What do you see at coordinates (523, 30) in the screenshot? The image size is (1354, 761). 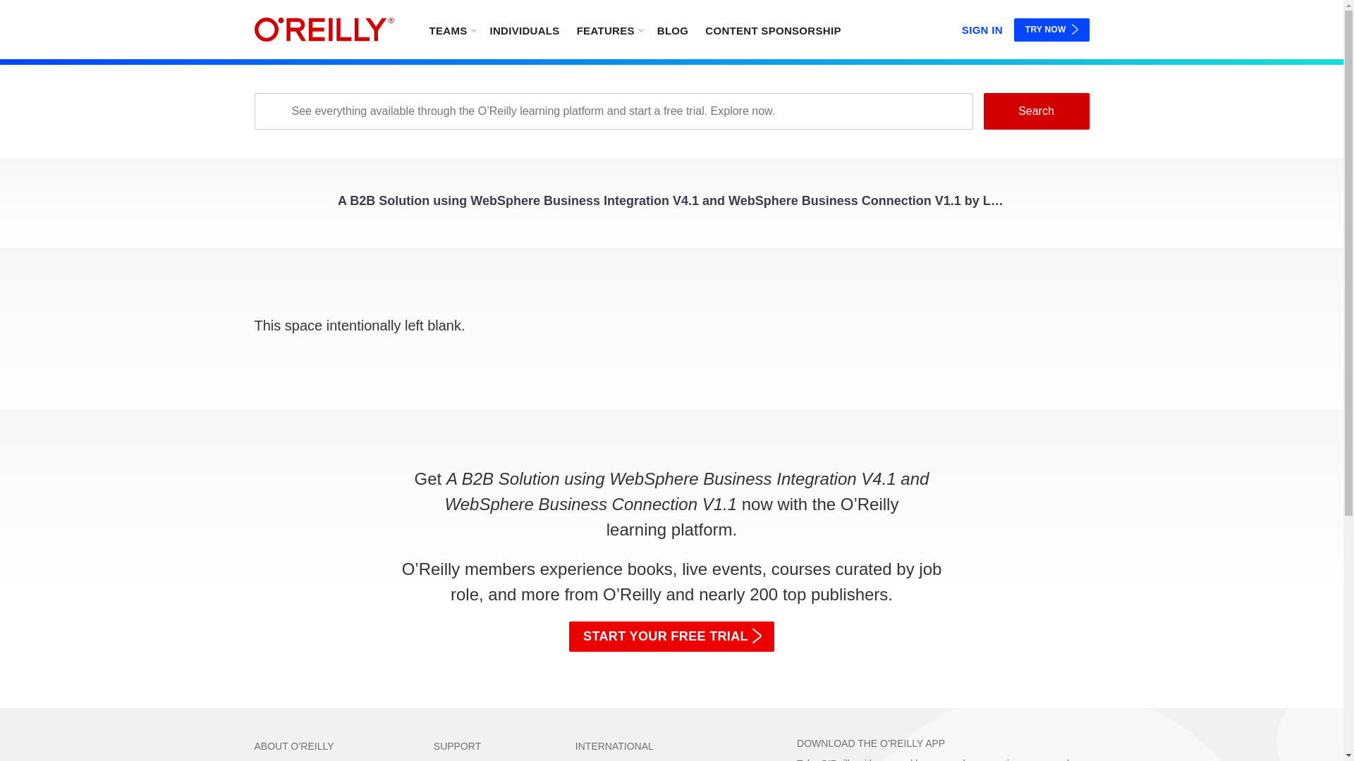 I see `INDIVIDUALS` at bounding box center [523, 30].